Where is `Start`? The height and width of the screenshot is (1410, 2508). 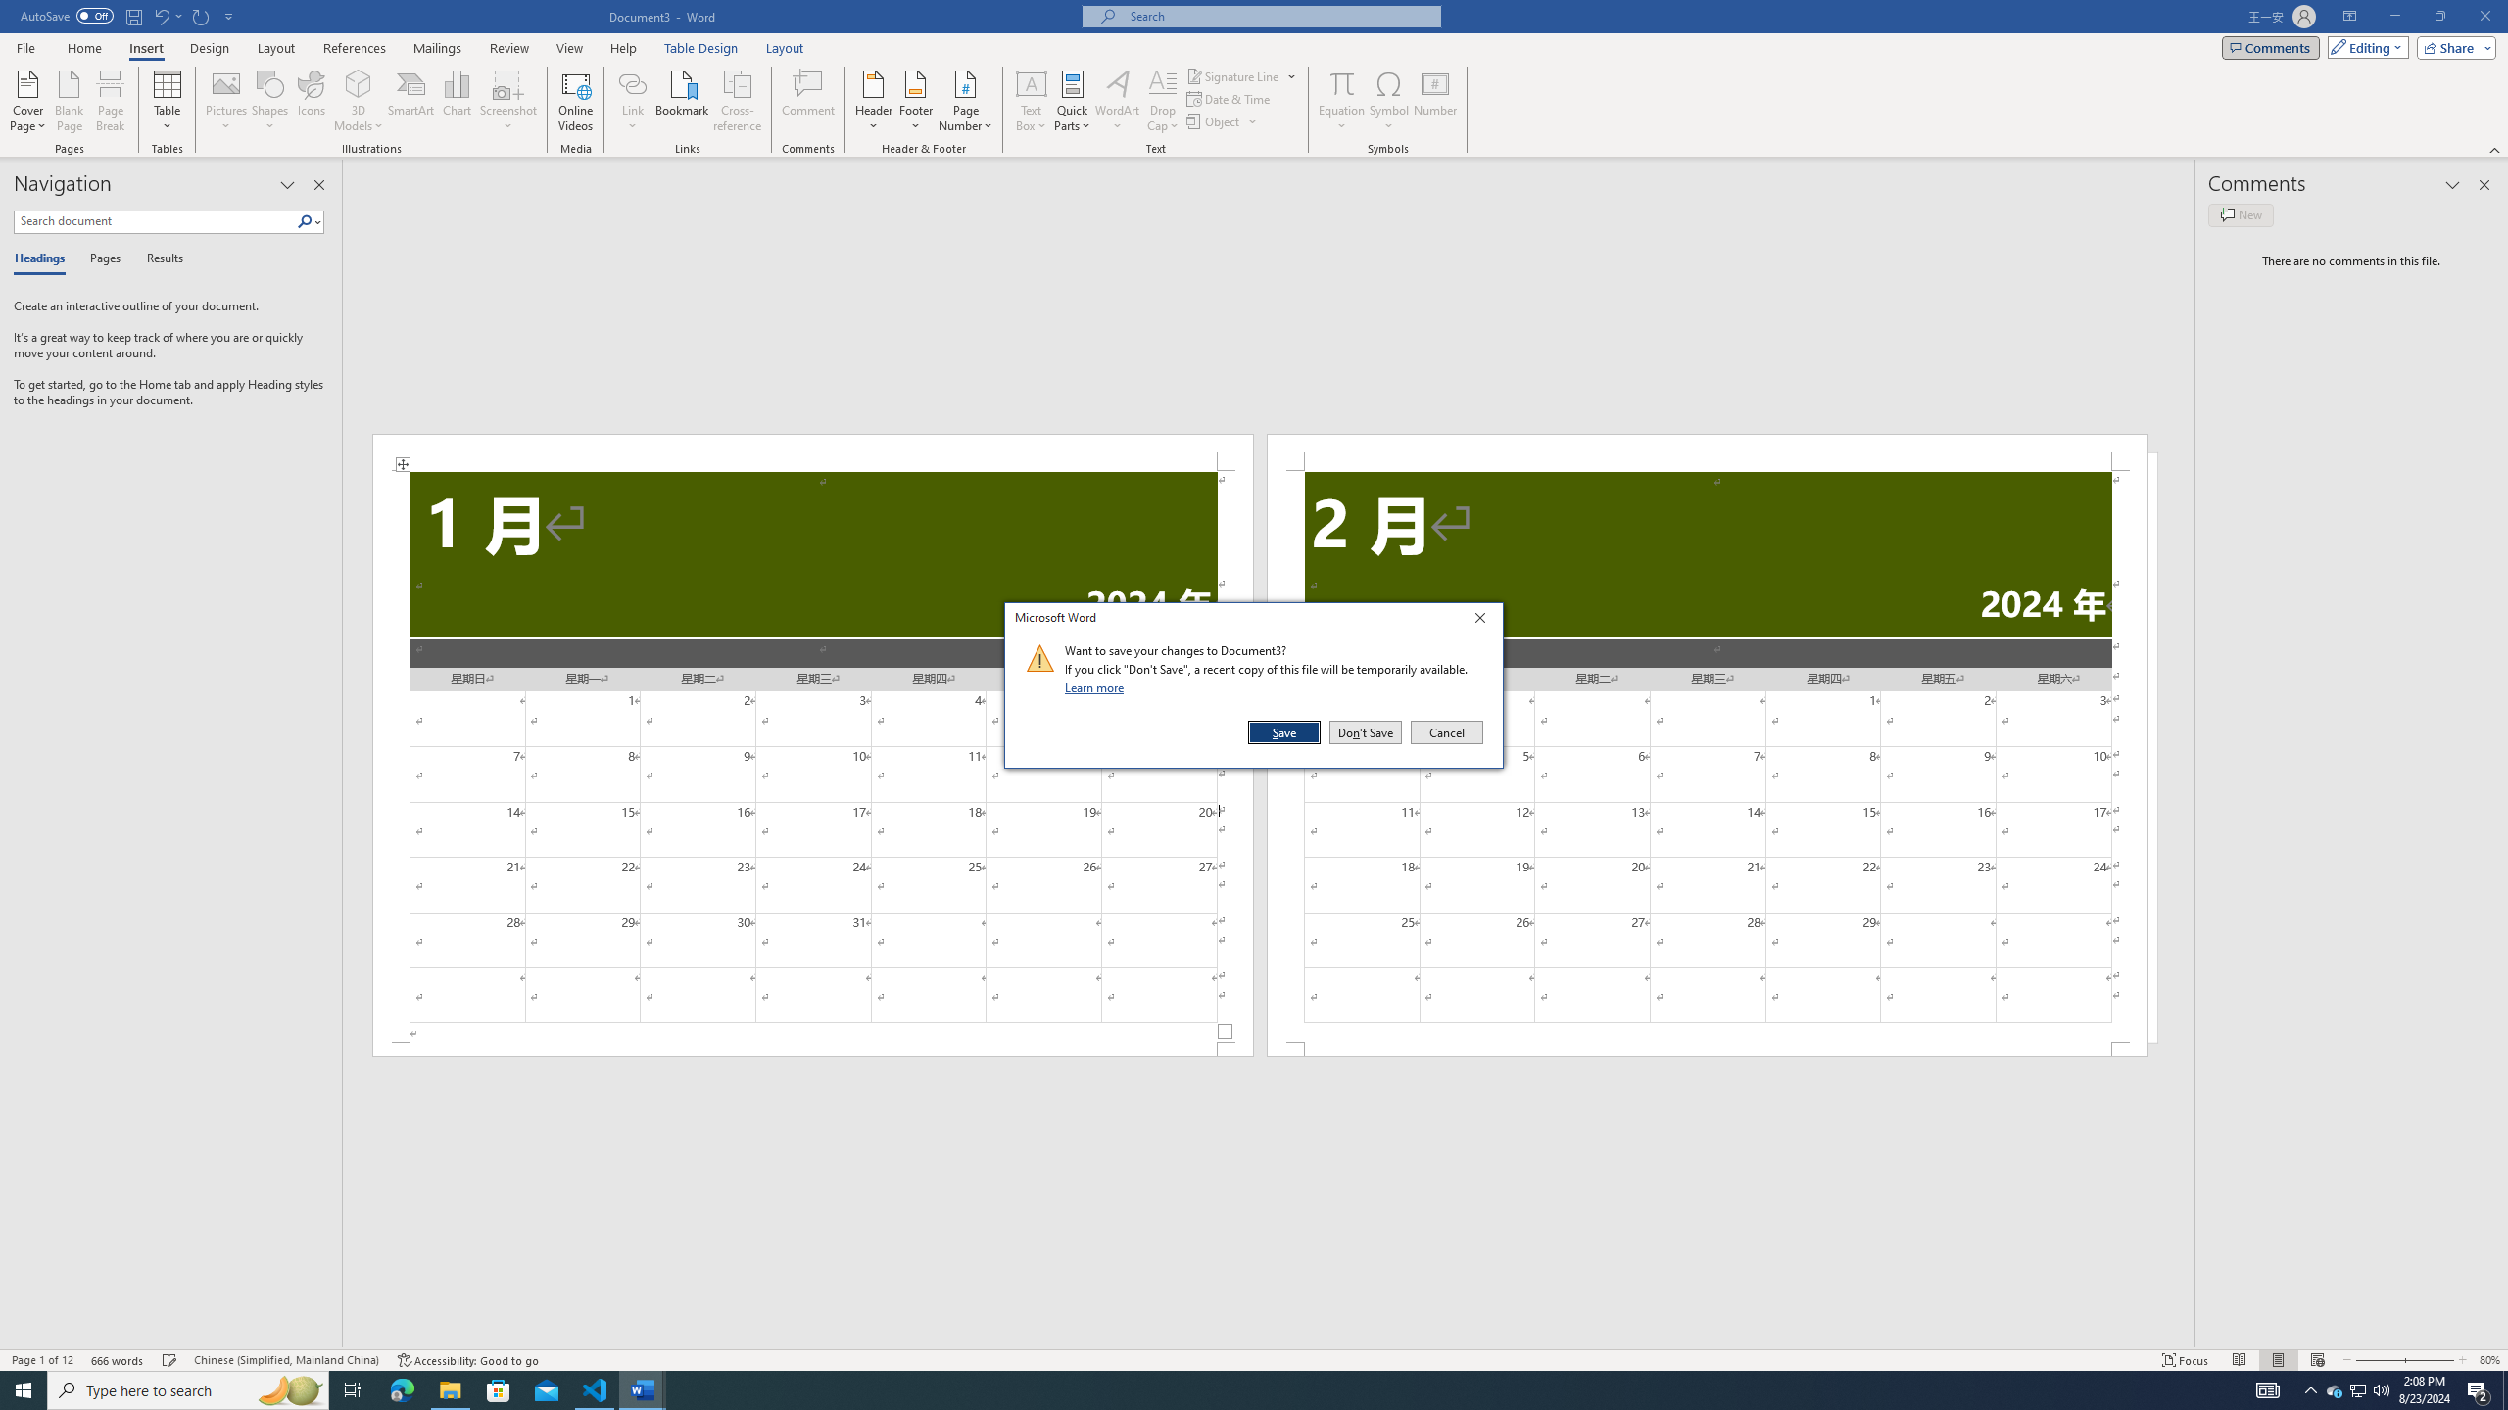
Start is located at coordinates (24, 1390).